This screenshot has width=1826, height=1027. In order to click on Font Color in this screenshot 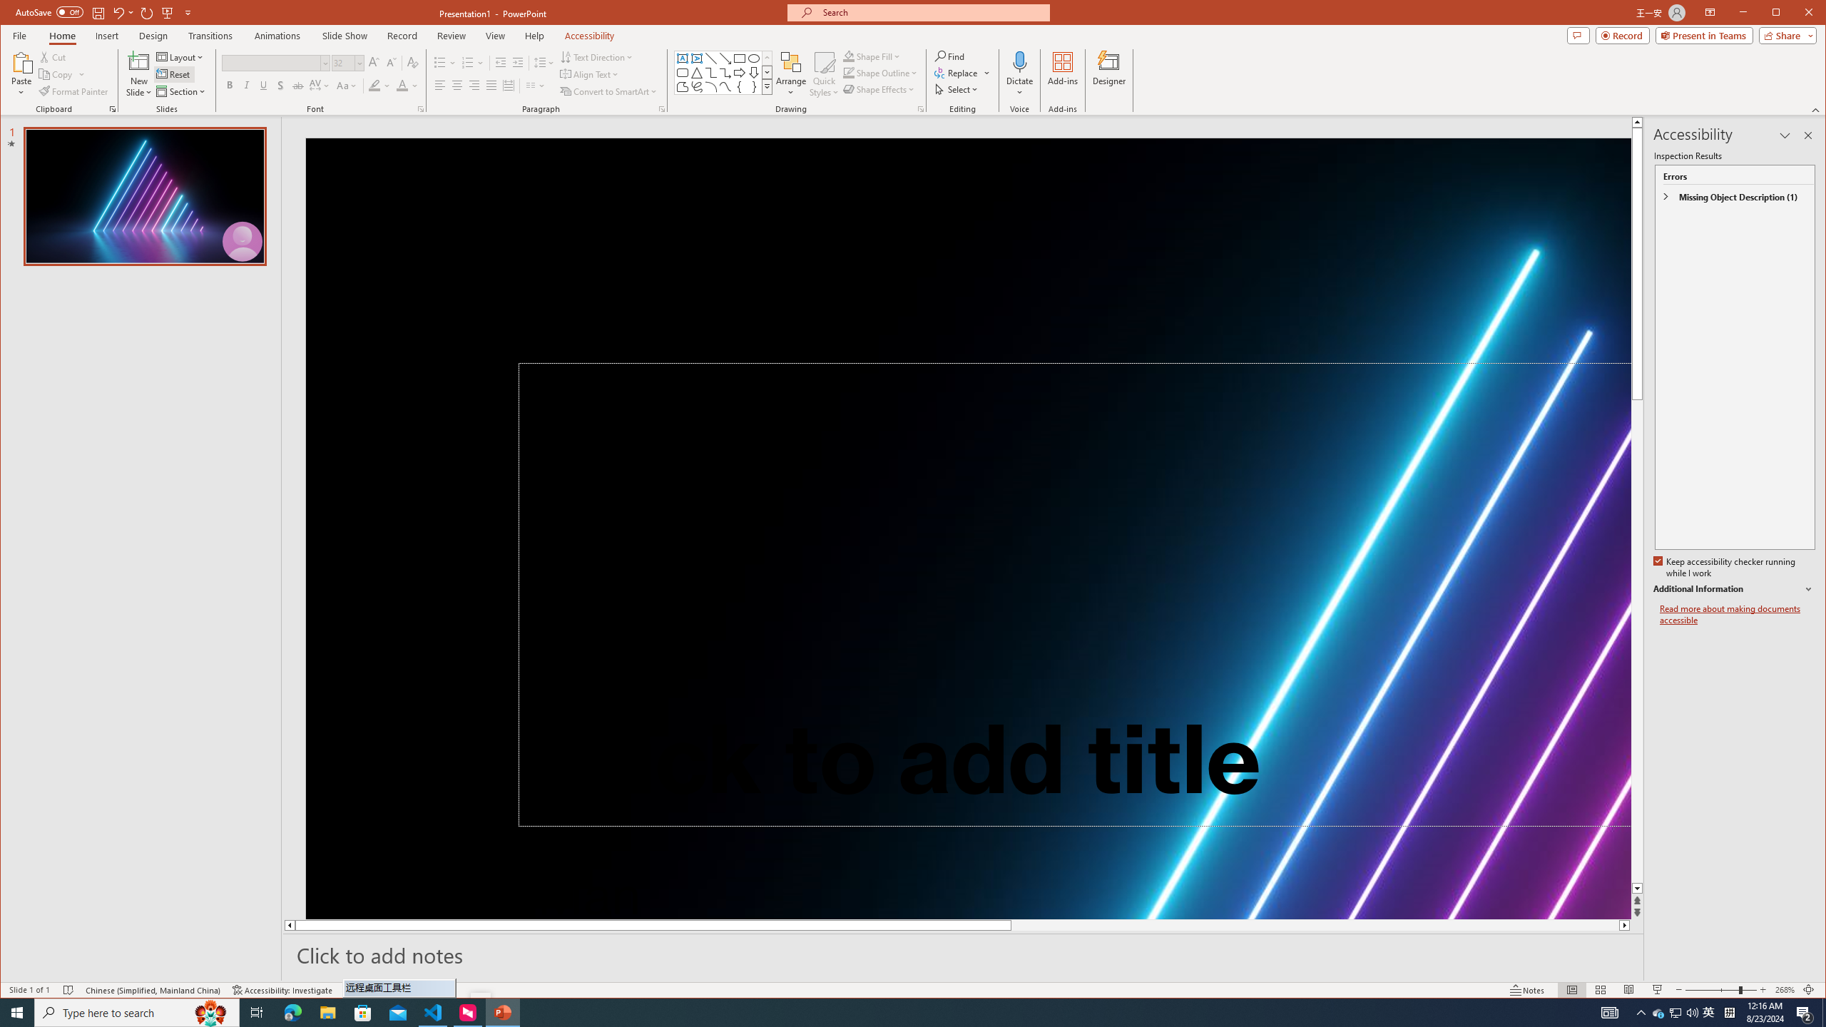, I will do `click(407, 86)`.